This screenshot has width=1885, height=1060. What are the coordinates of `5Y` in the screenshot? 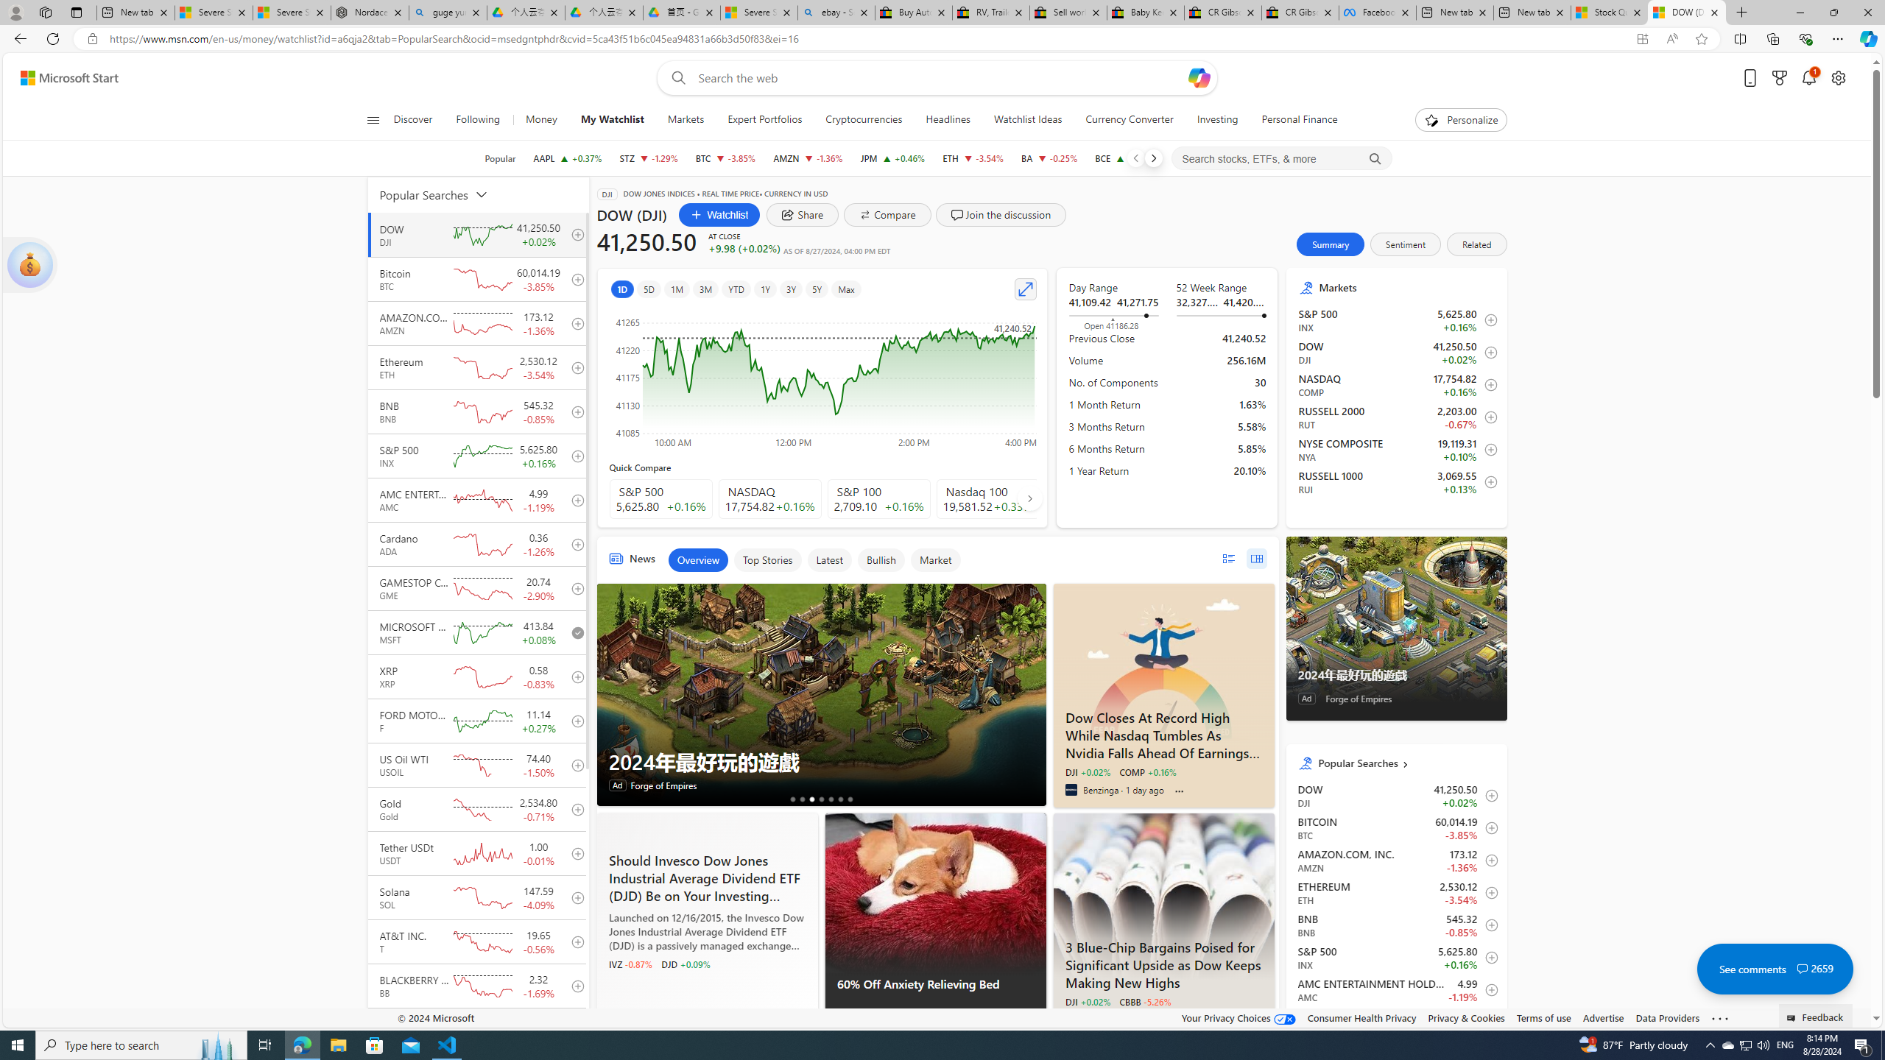 It's located at (817, 289).